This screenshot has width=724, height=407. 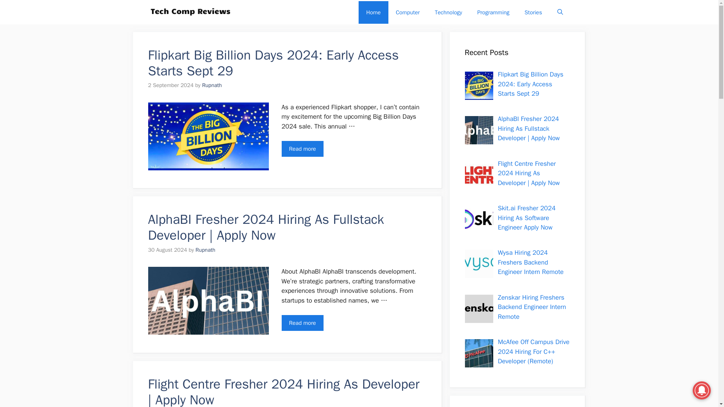 I want to click on Computer, so click(x=408, y=12).